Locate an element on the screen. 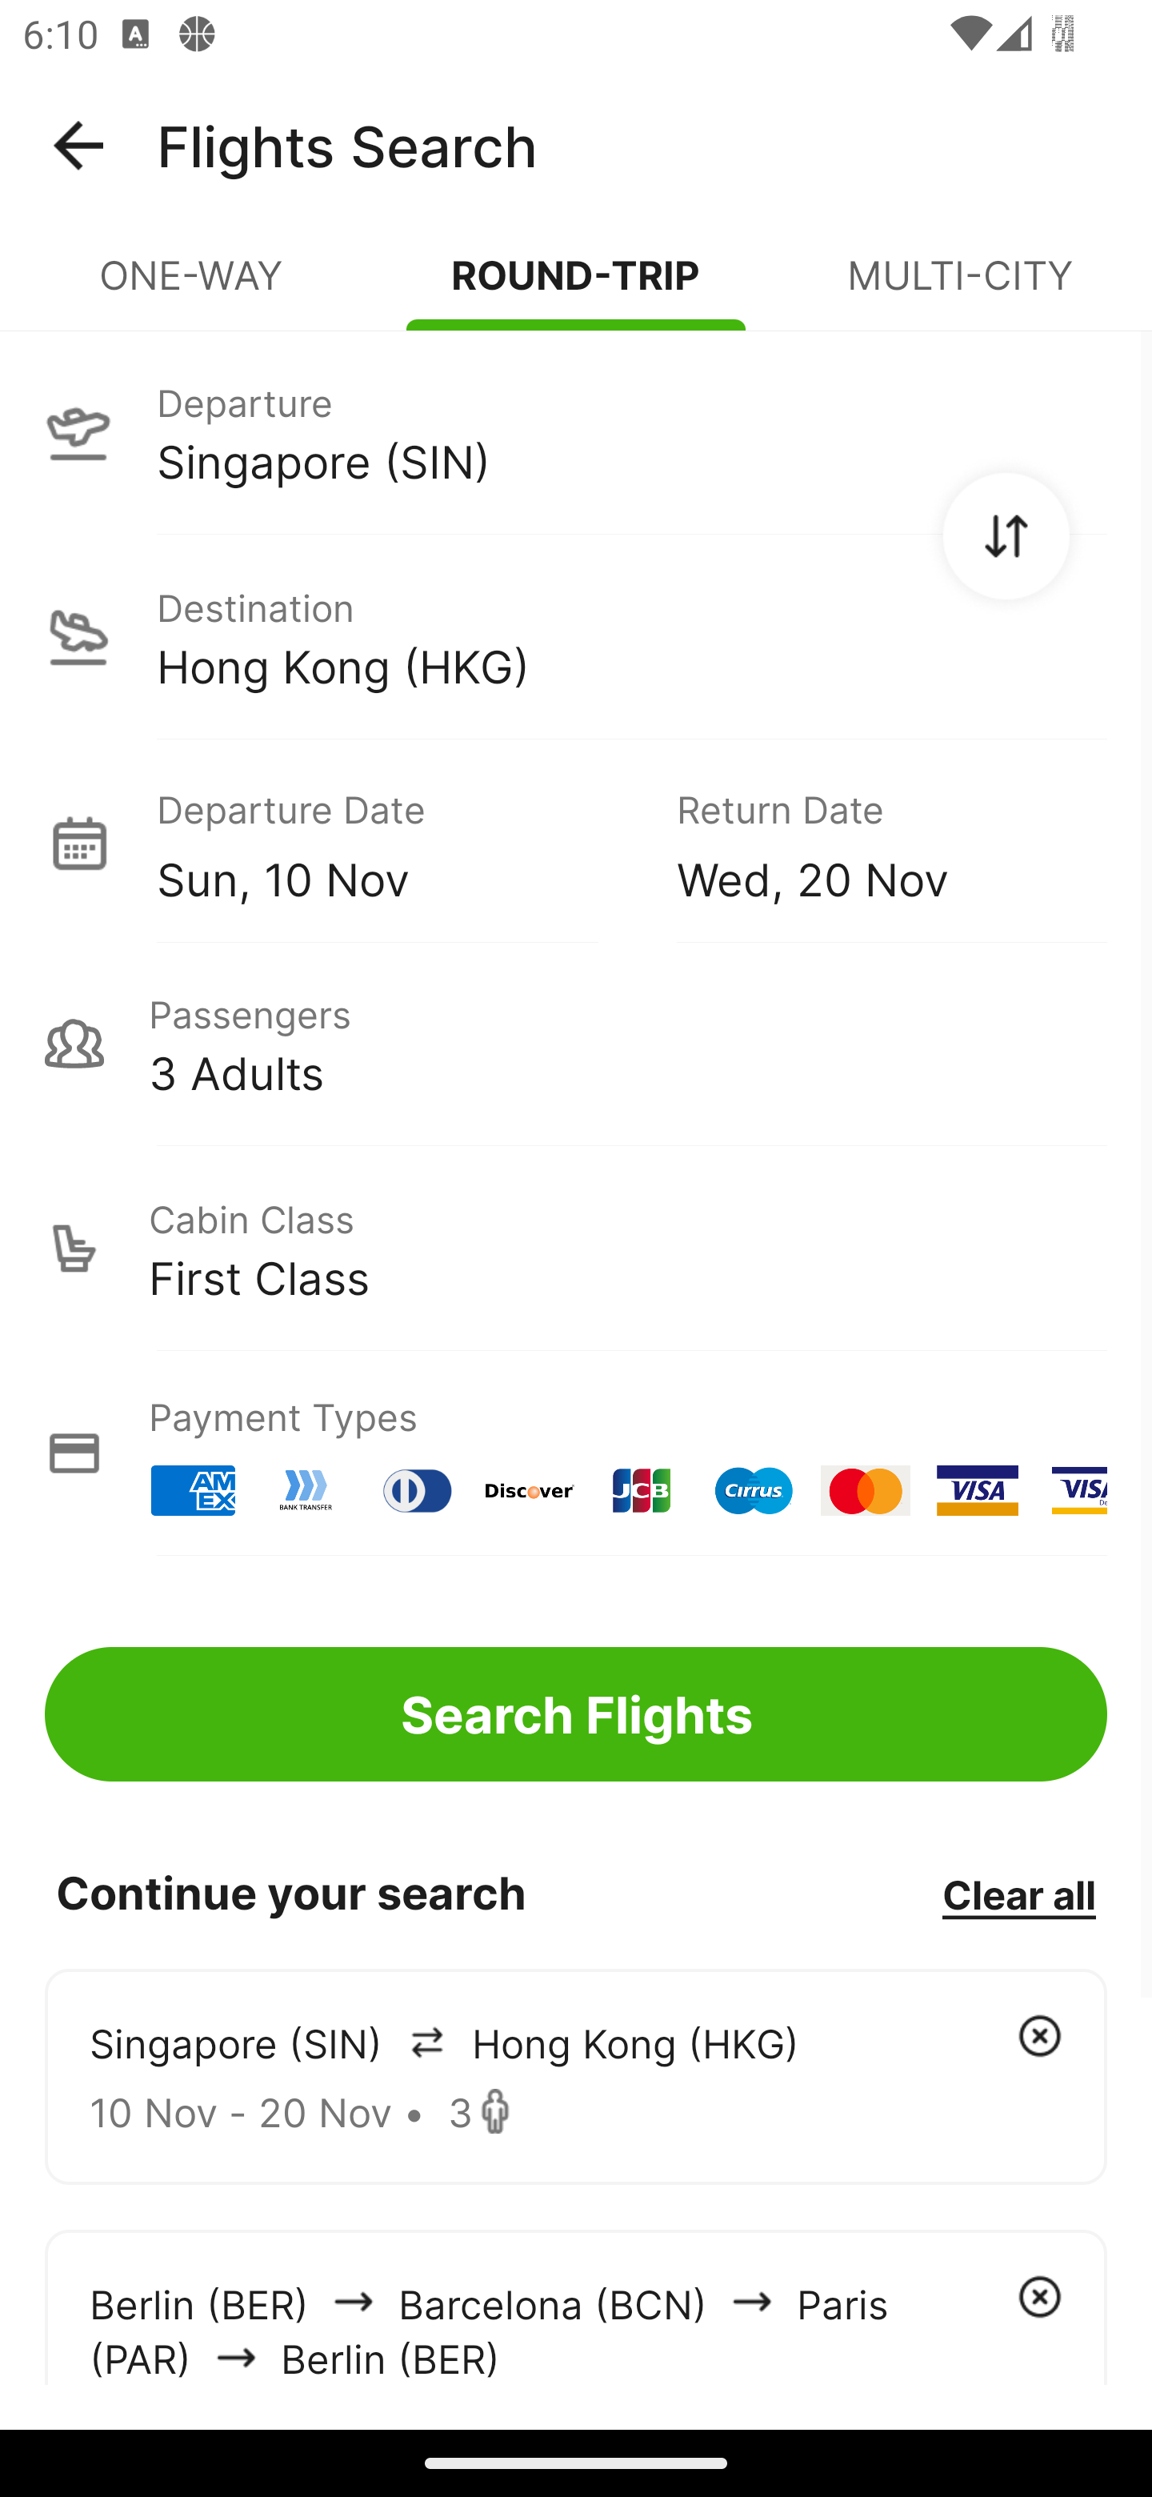  Cabin Class First Class is located at coordinates (576, 1248).